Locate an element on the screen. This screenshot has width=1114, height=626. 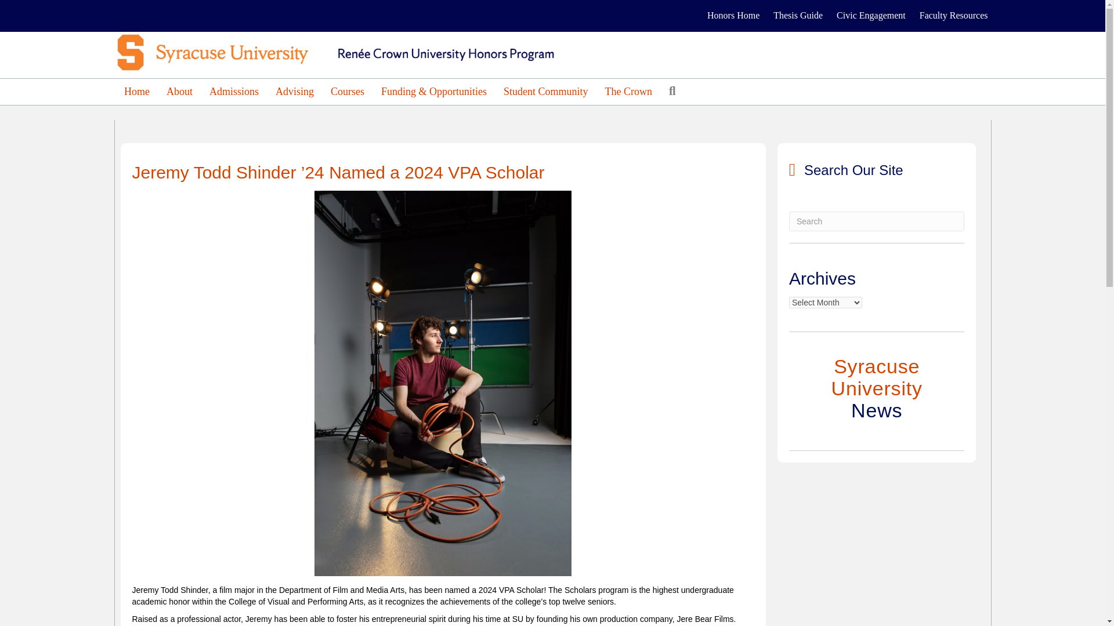
Faculty Resources is located at coordinates (953, 15).